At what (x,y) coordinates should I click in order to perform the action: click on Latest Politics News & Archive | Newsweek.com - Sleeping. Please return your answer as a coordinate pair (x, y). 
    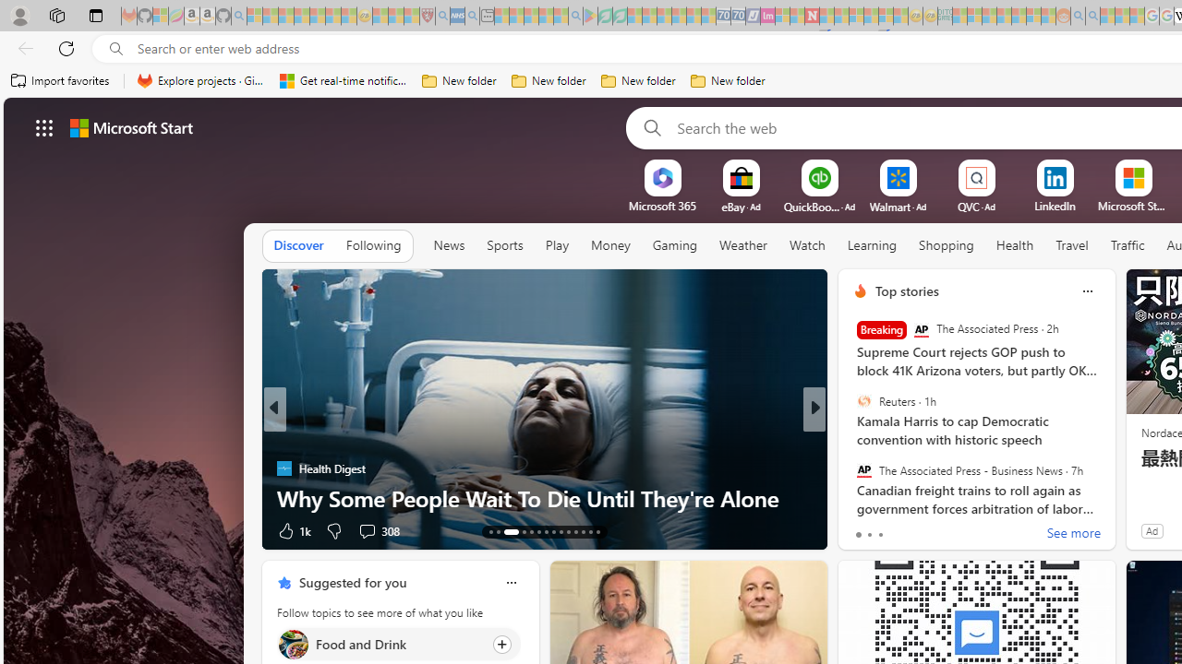
    Looking at the image, I should click on (812, 17).